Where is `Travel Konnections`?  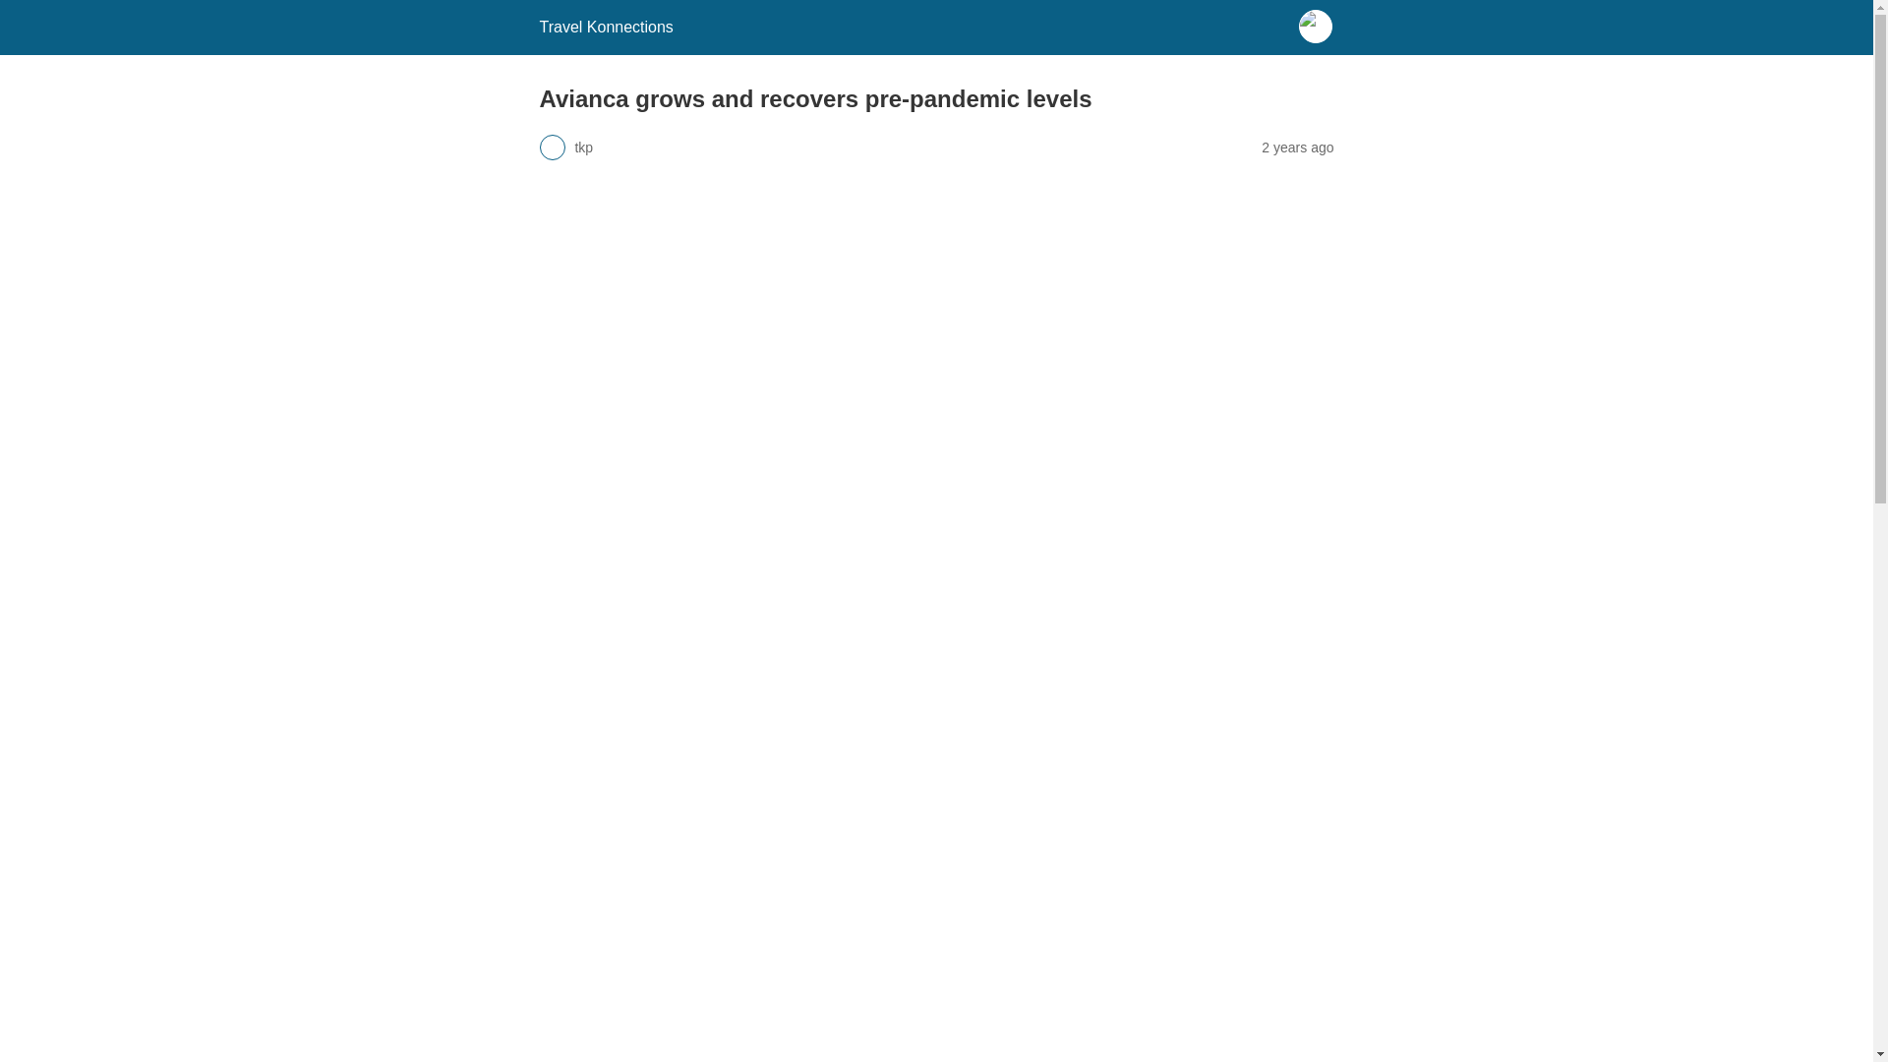
Travel Konnections is located at coordinates (605, 27).